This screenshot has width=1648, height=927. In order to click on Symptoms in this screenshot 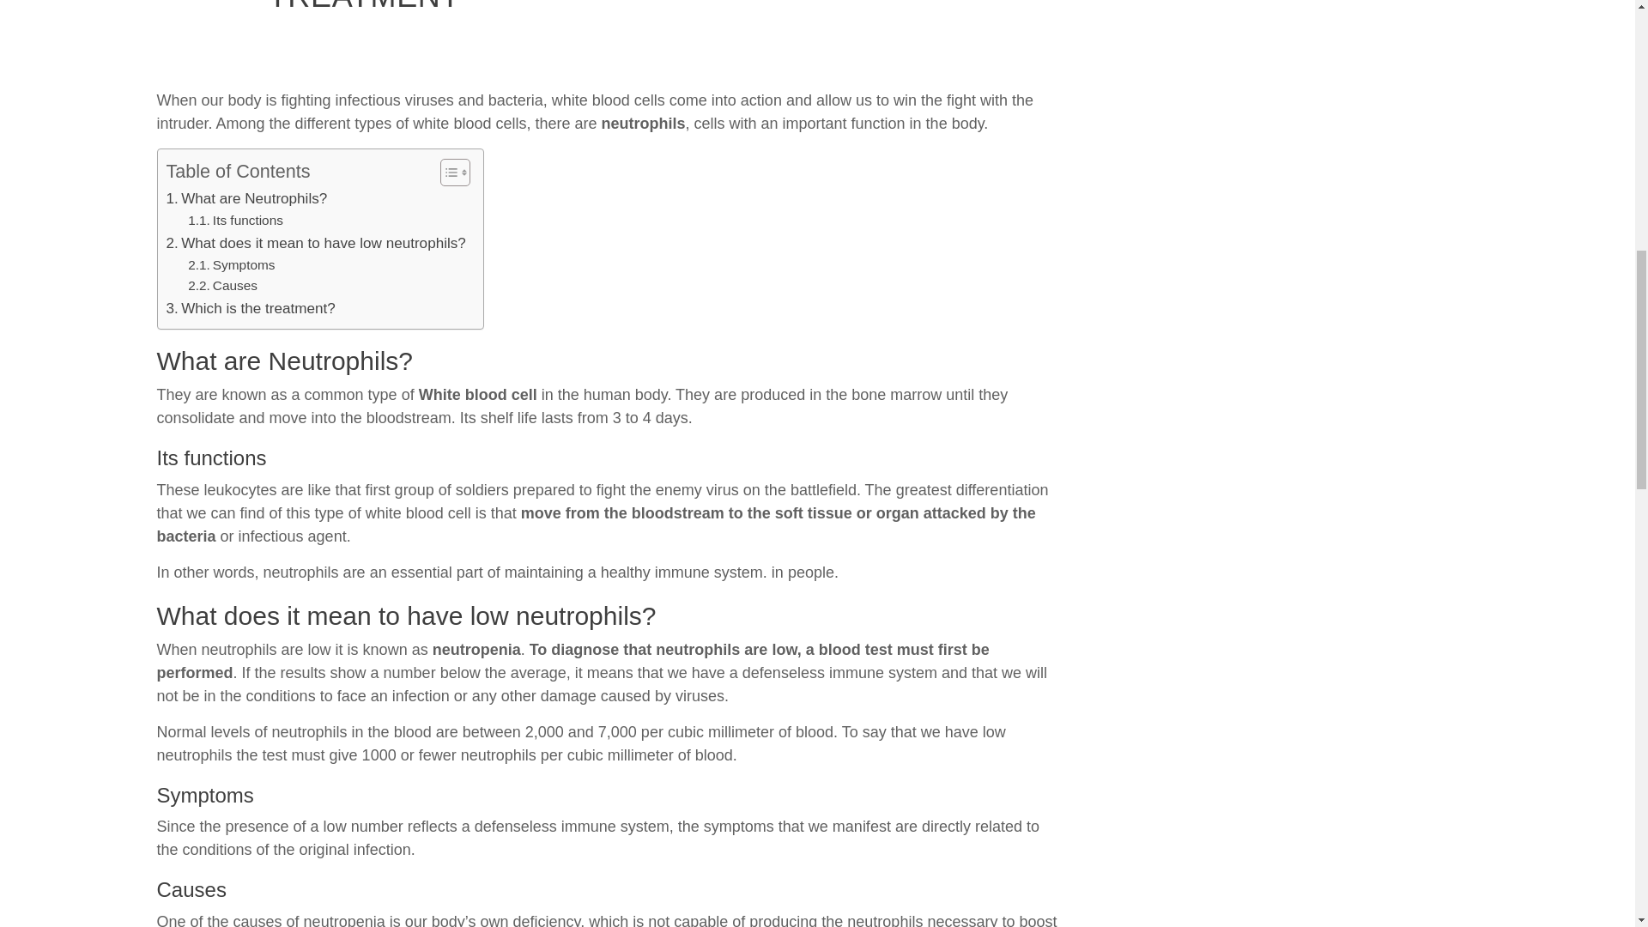, I will do `click(231, 265)`.